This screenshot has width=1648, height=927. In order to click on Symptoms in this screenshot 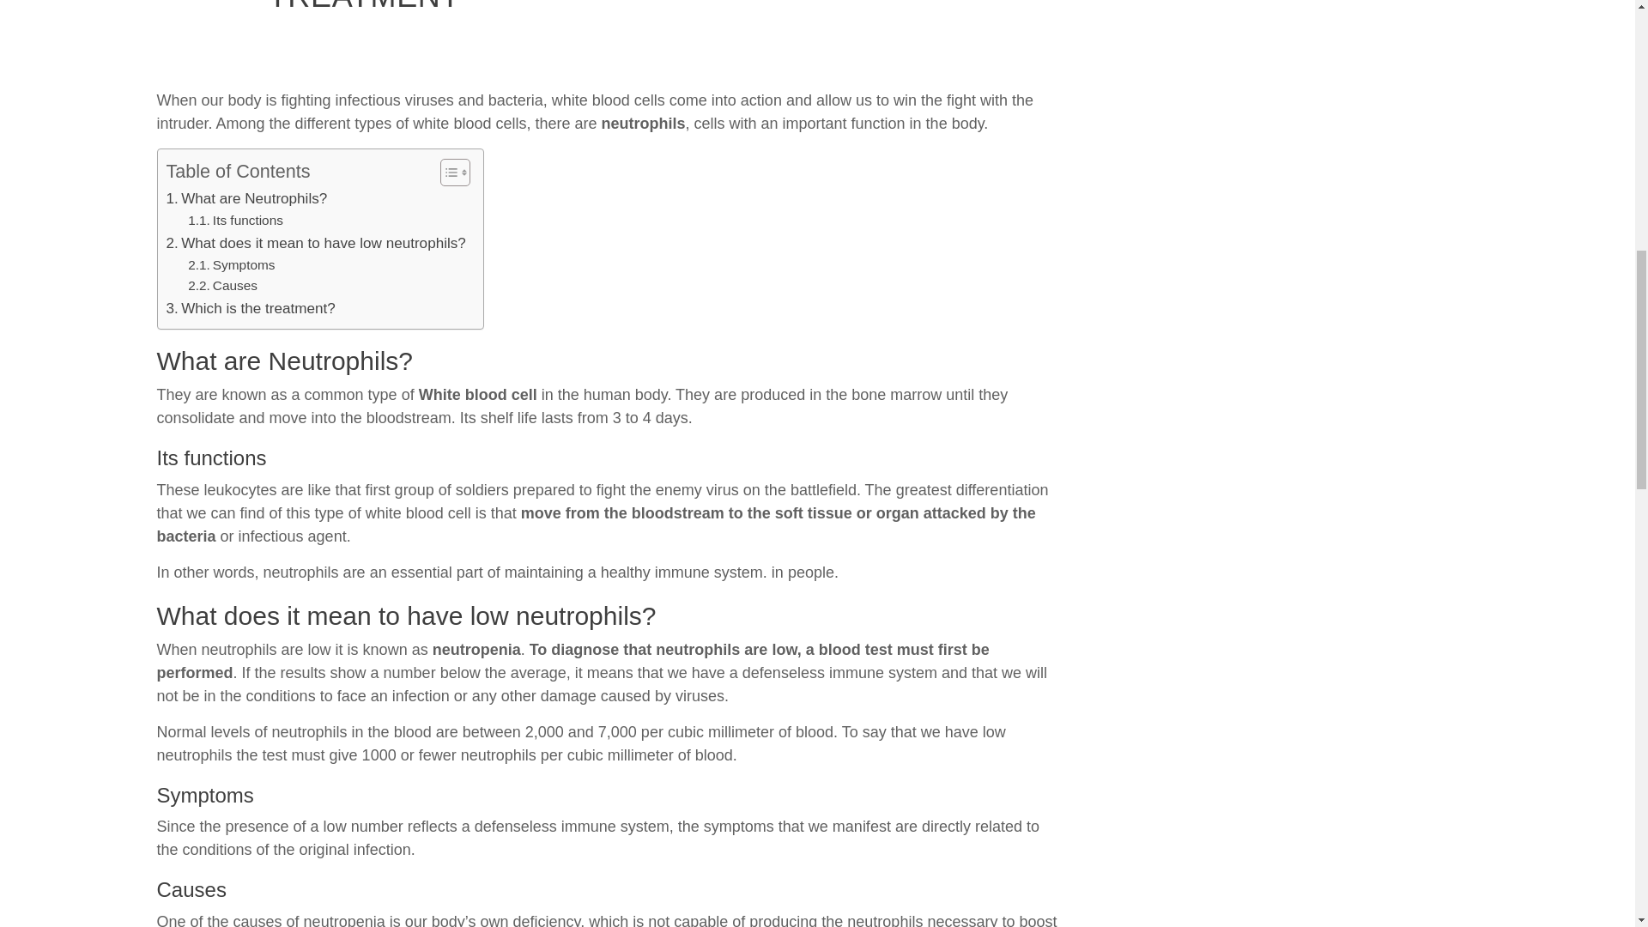, I will do `click(231, 265)`.